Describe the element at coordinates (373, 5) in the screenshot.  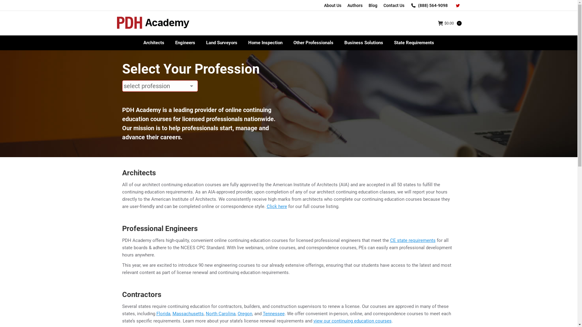
I see `Blog` at that location.